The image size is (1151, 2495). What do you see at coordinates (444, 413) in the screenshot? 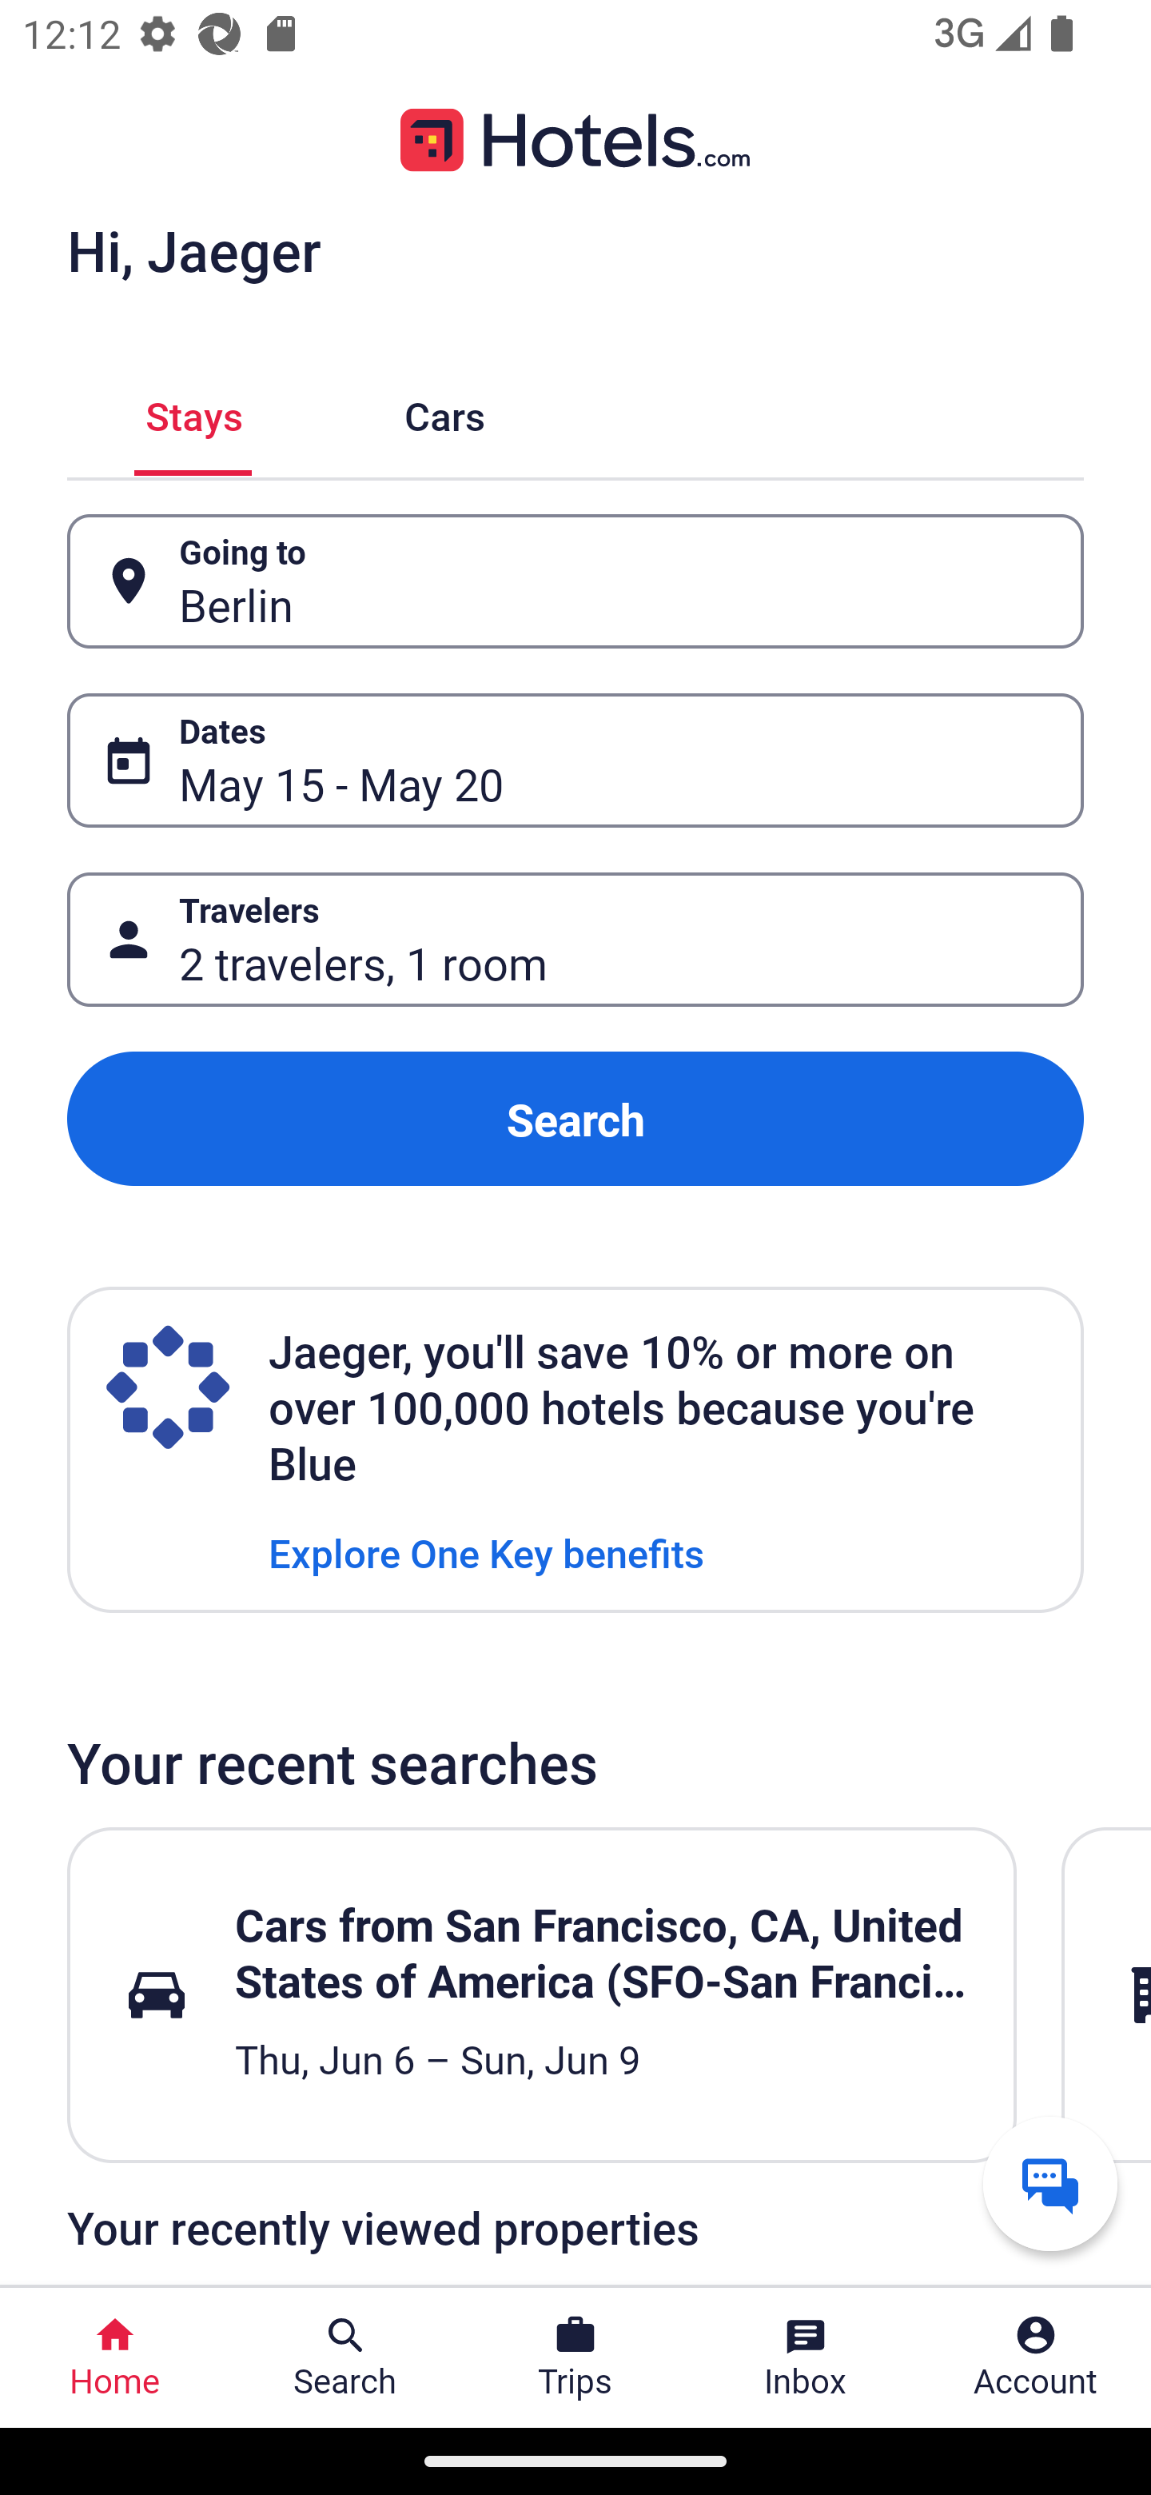
I see `Cars` at bounding box center [444, 413].